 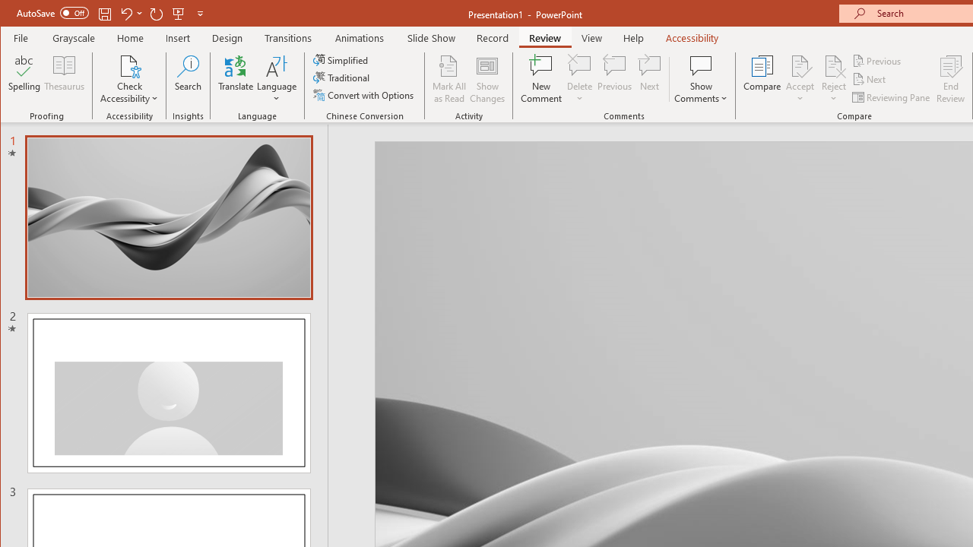 What do you see at coordinates (64, 79) in the screenshot?
I see `Thesaurus...` at bounding box center [64, 79].